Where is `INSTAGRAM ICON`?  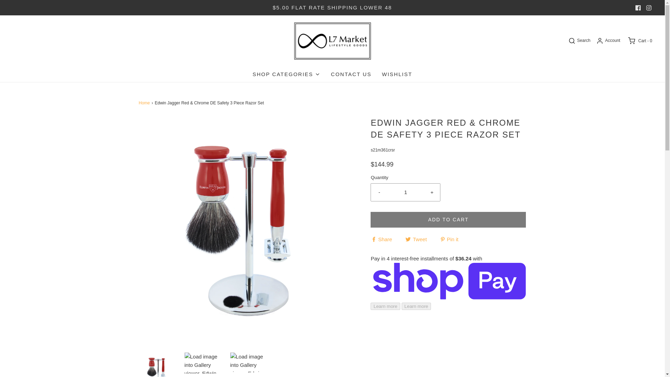 INSTAGRAM ICON is located at coordinates (649, 8).